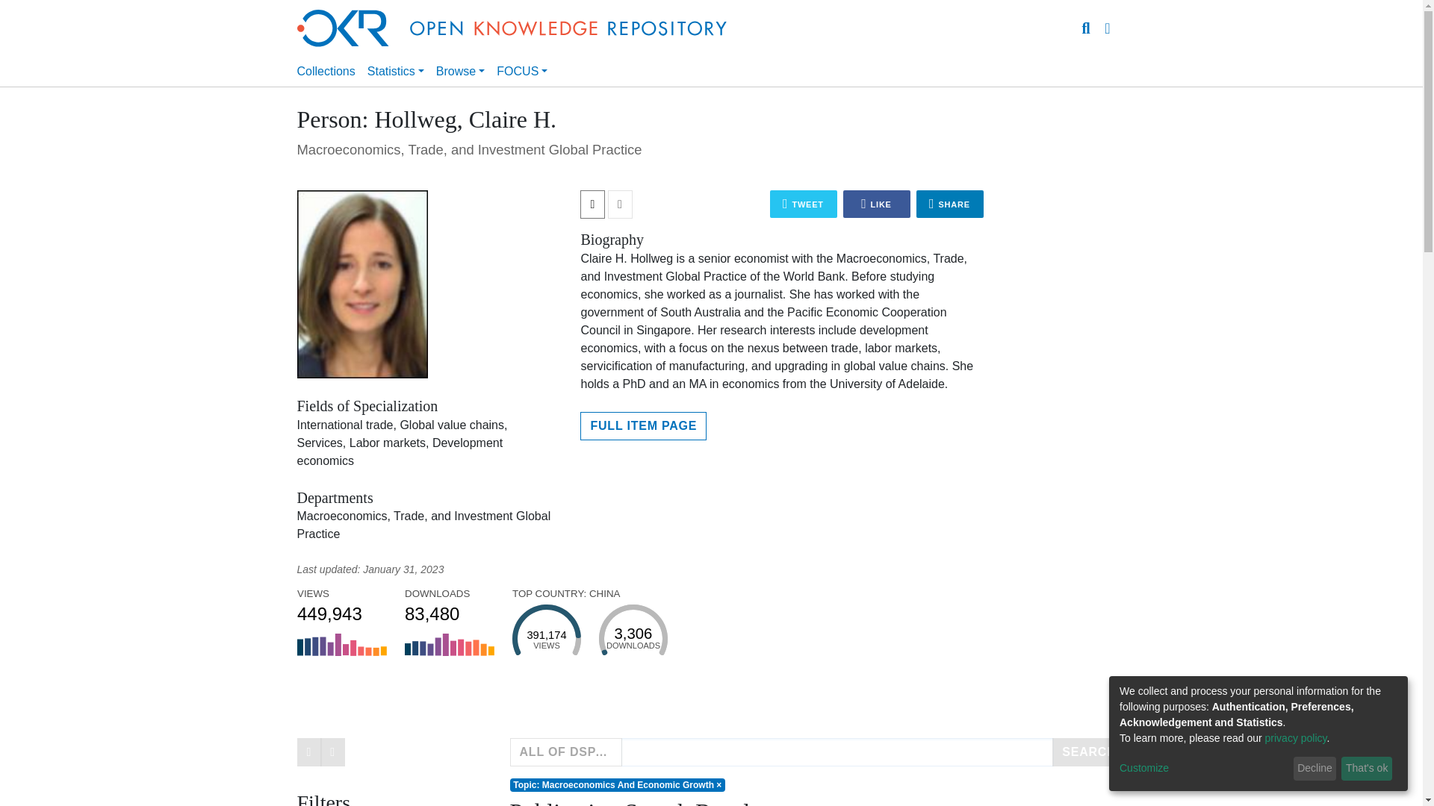 Image resolution: width=1434 pixels, height=806 pixels. I want to click on Search, so click(1086, 28).